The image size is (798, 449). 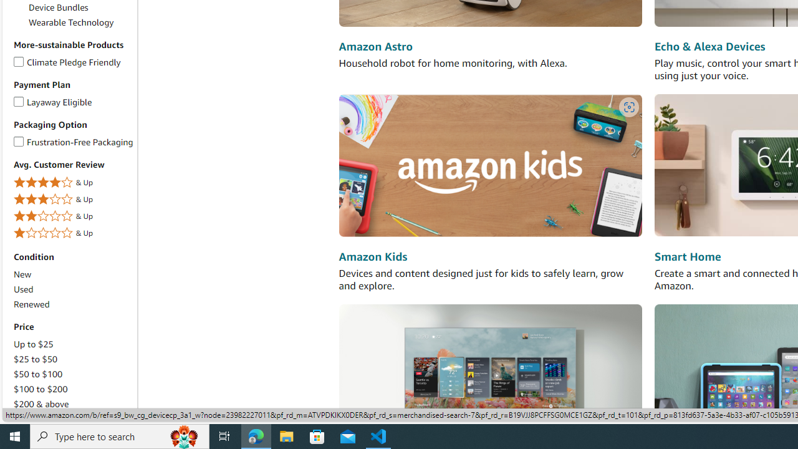 What do you see at coordinates (40, 389) in the screenshot?
I see `$100 to $200` at bounding box center [40, 389].